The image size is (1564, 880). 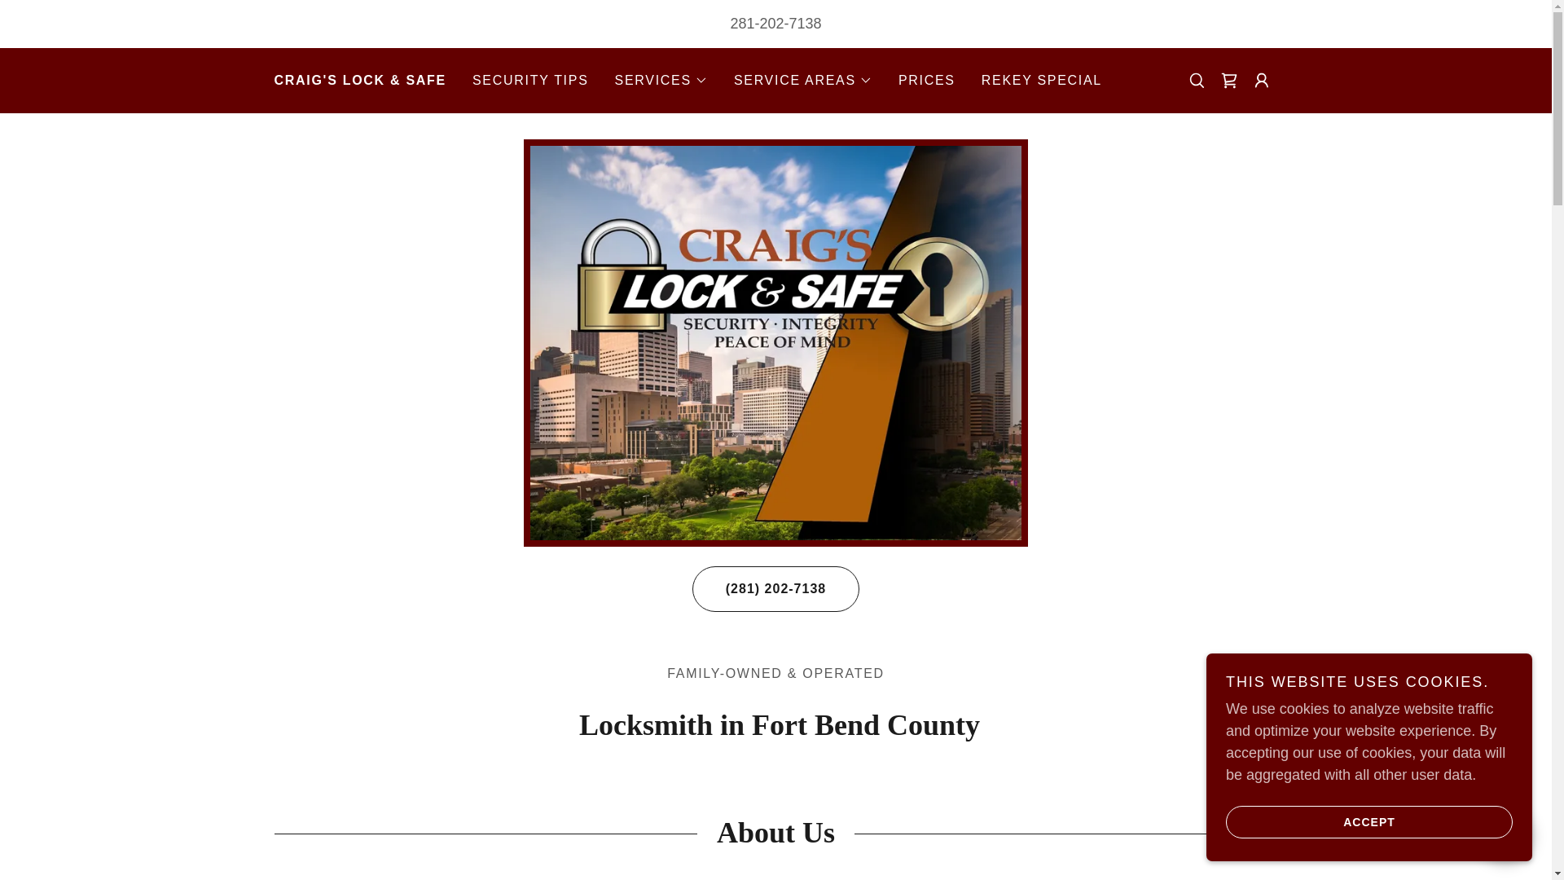 What do you see at coordinates (926, 80) in the screenshot?
I see `PRICES` at bounding box center [926, 80].